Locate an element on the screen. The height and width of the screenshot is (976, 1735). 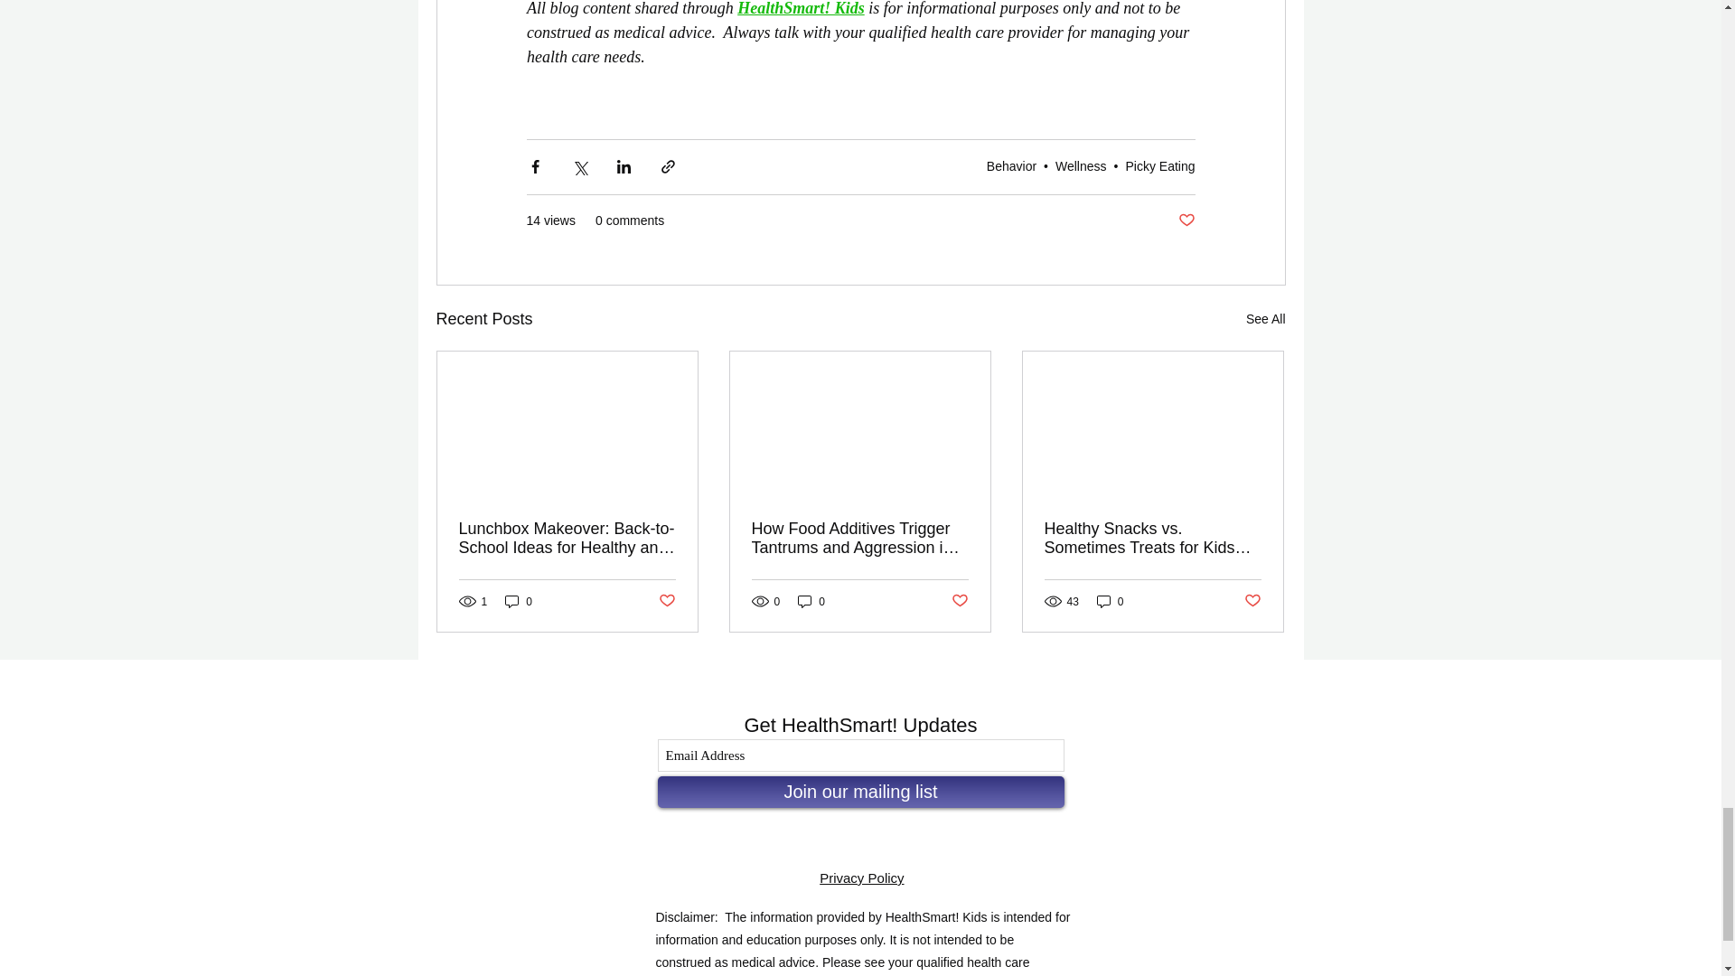
Picky Eating is located at coordinates (1159, 166).